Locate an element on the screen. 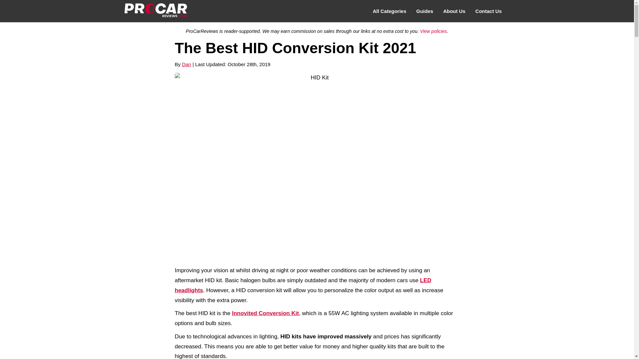 The width and height of the screenshot is (639, 359). Posts by Dan is located at coordinates (186, 64).